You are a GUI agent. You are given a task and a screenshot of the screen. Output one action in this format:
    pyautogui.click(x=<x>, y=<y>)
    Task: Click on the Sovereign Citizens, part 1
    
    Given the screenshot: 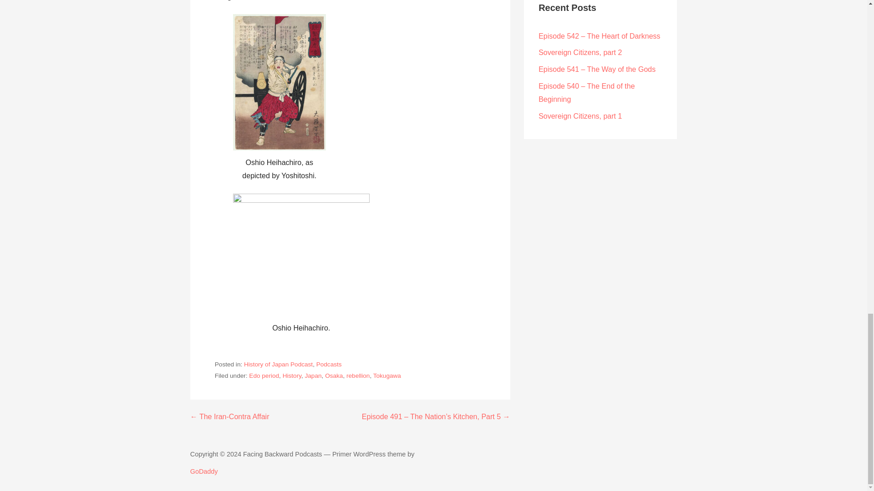 What is the action you would take?
    pyautogui.click(x=580, y=116)
    